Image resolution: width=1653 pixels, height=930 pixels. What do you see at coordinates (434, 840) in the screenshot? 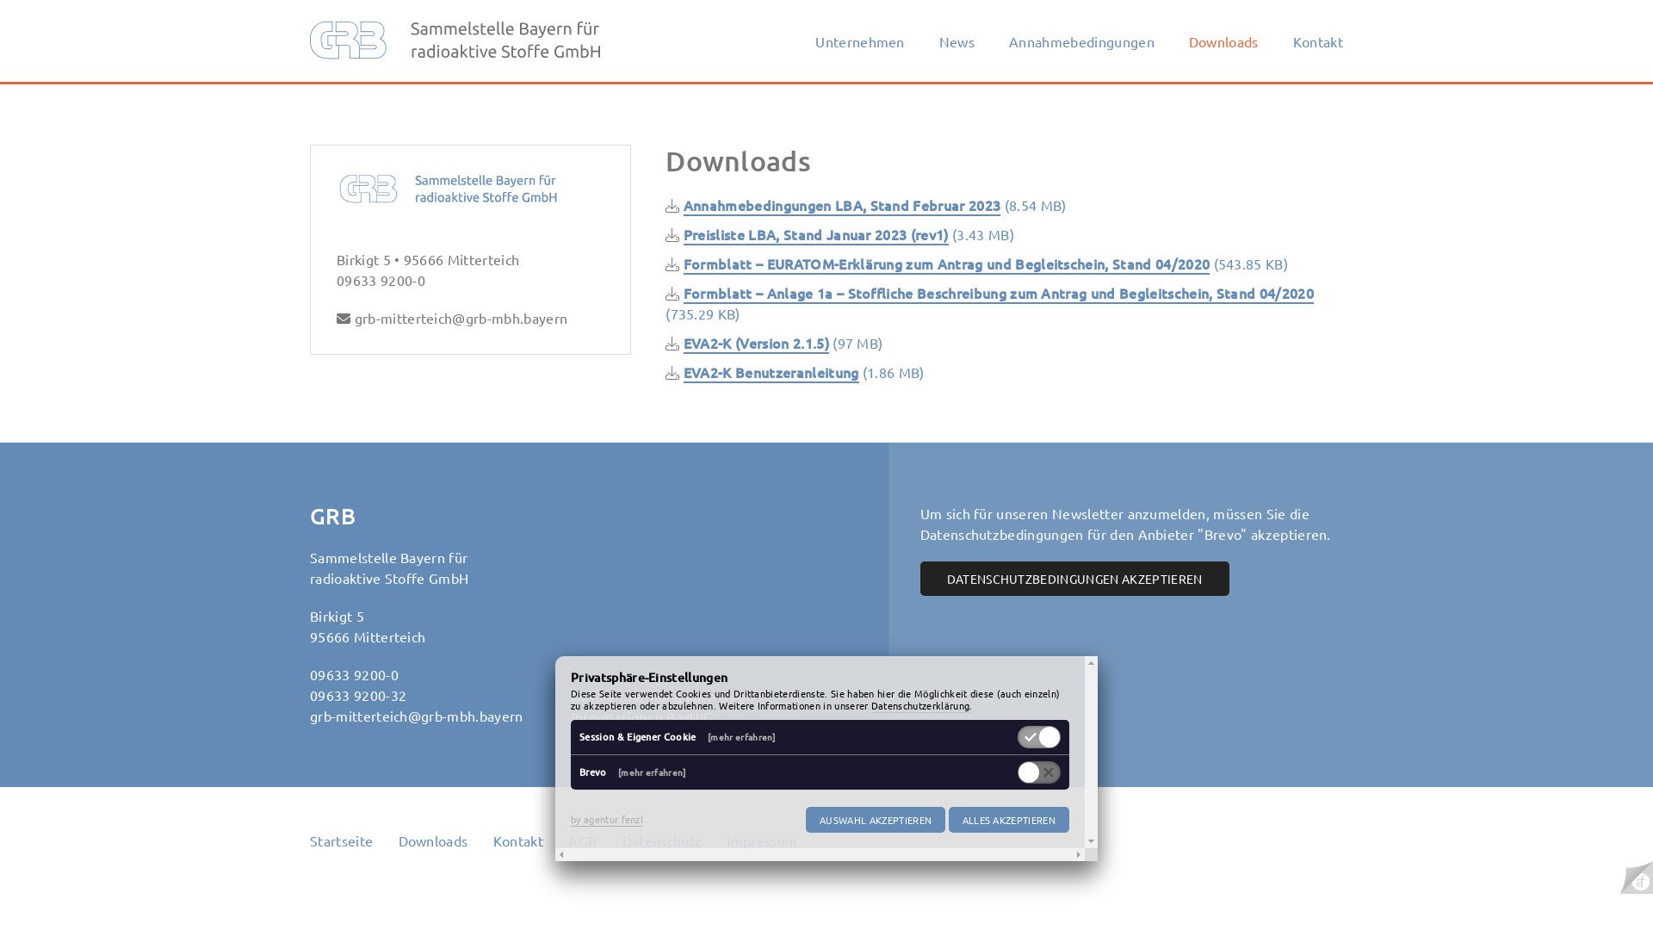
I see `Downloads` at bounding box center [434, 840].